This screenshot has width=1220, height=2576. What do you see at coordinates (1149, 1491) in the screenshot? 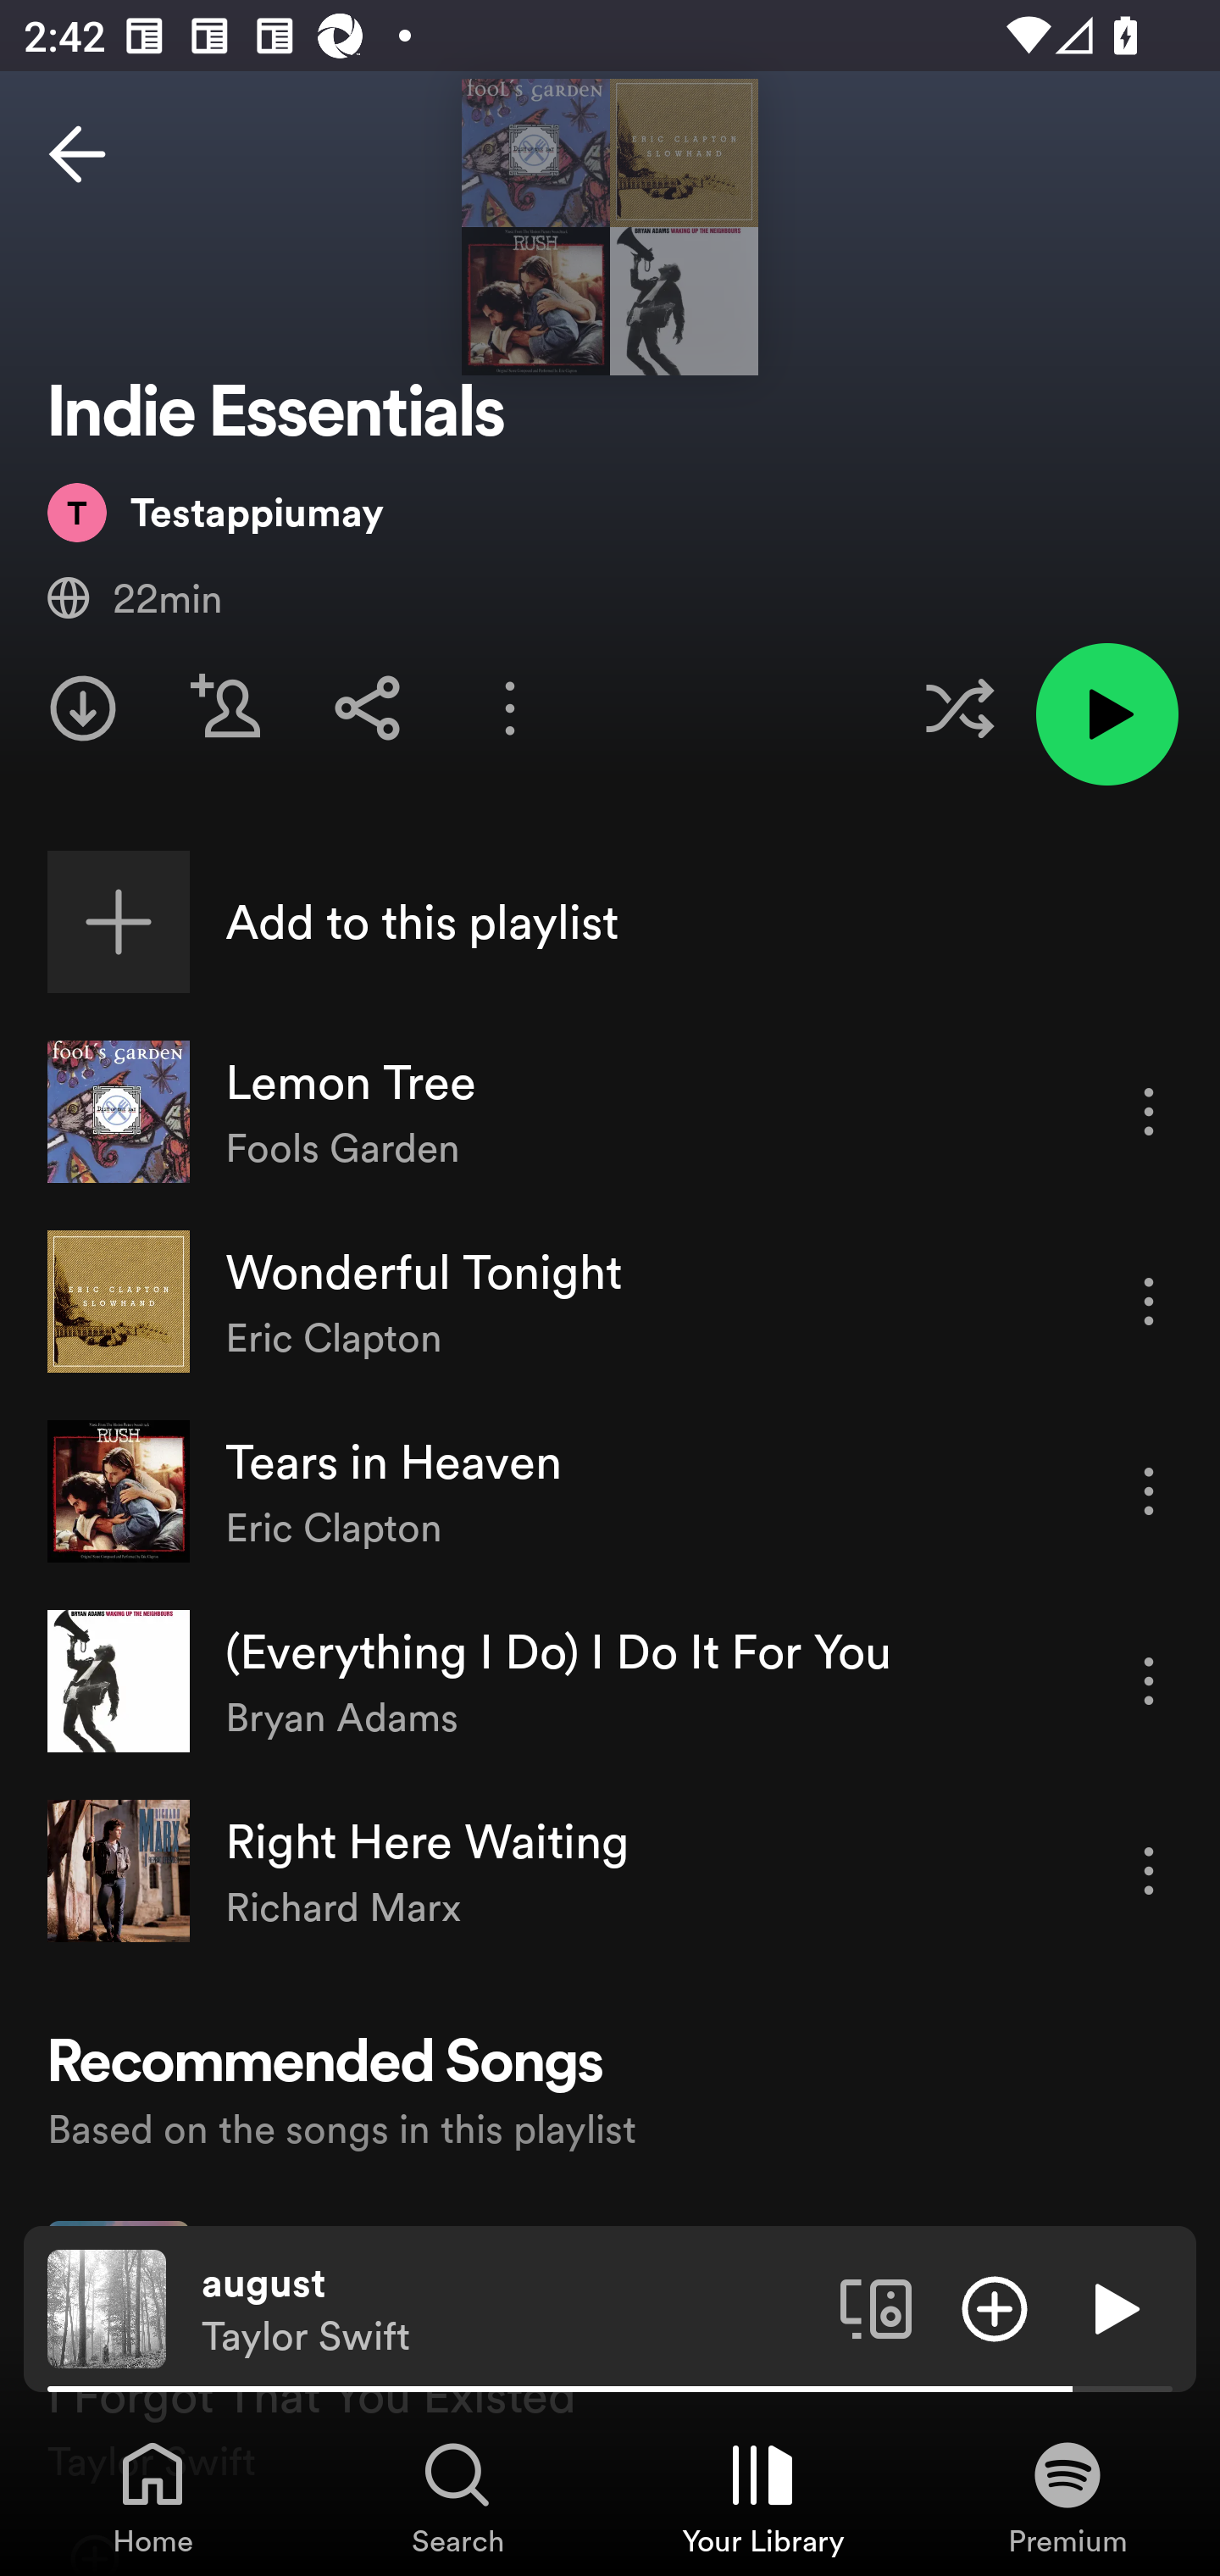
I see `More options for song Tears in Heaven` at bounding box center [1149, 1491].